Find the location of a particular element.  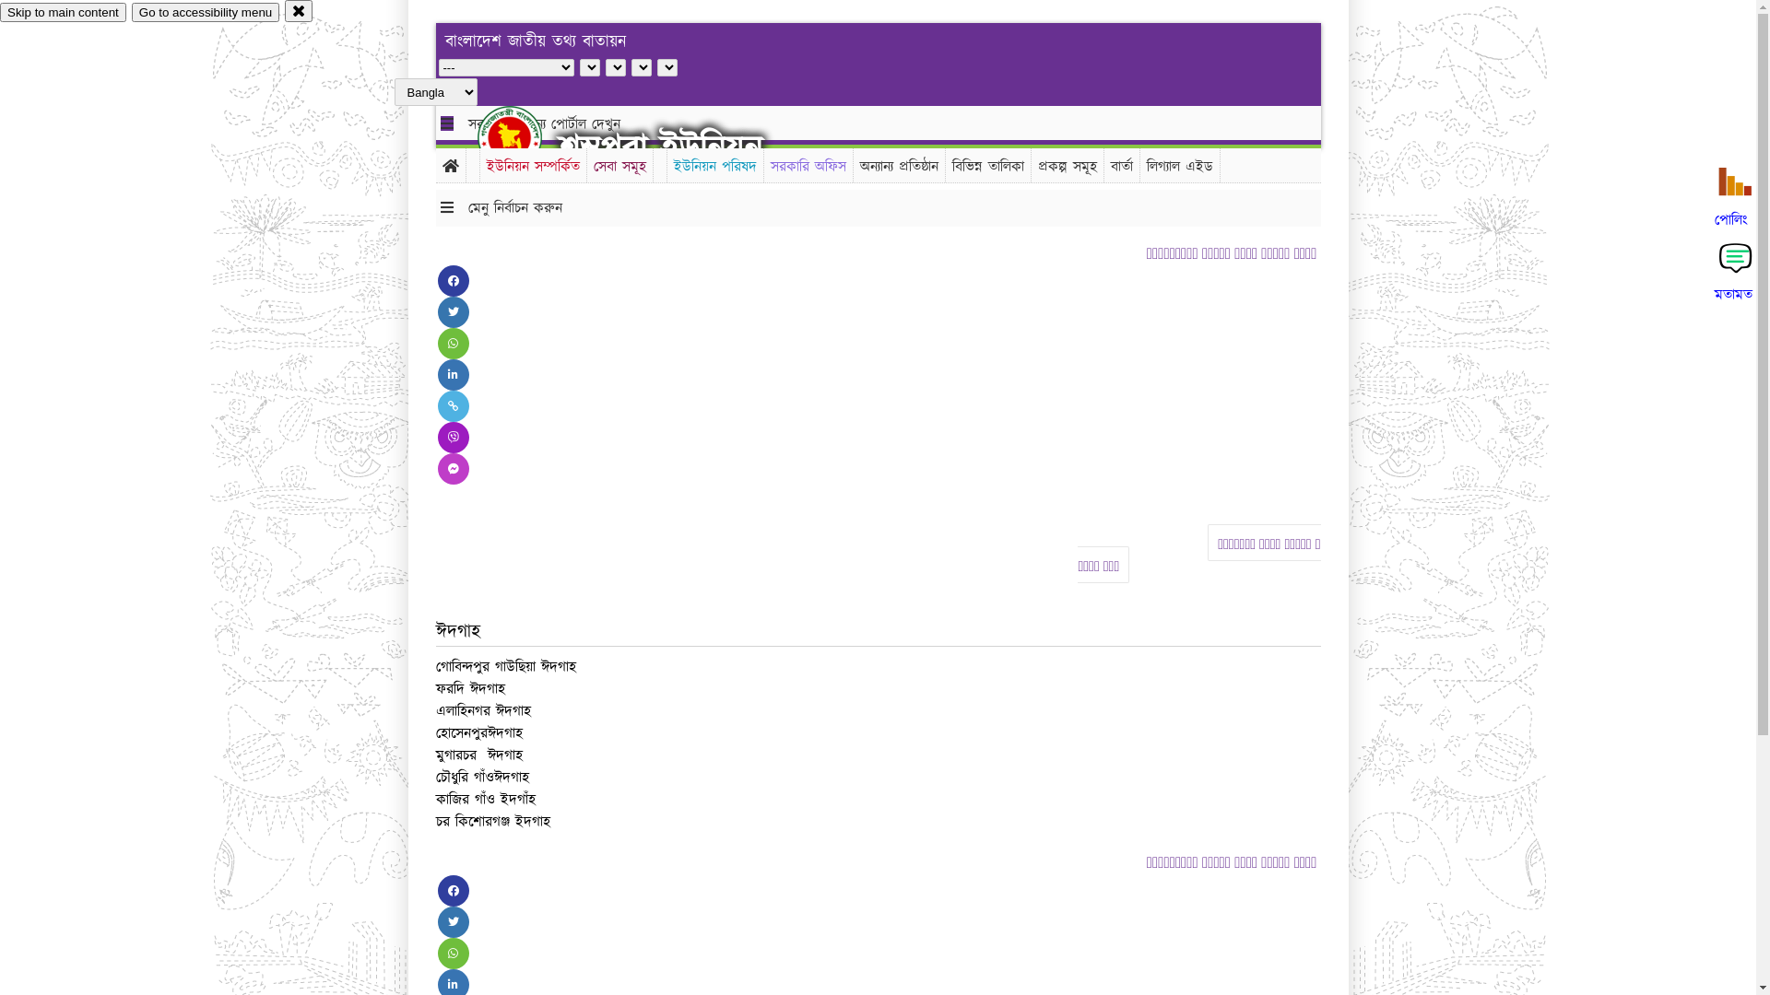


                
             is located at coordinates (525, 137).